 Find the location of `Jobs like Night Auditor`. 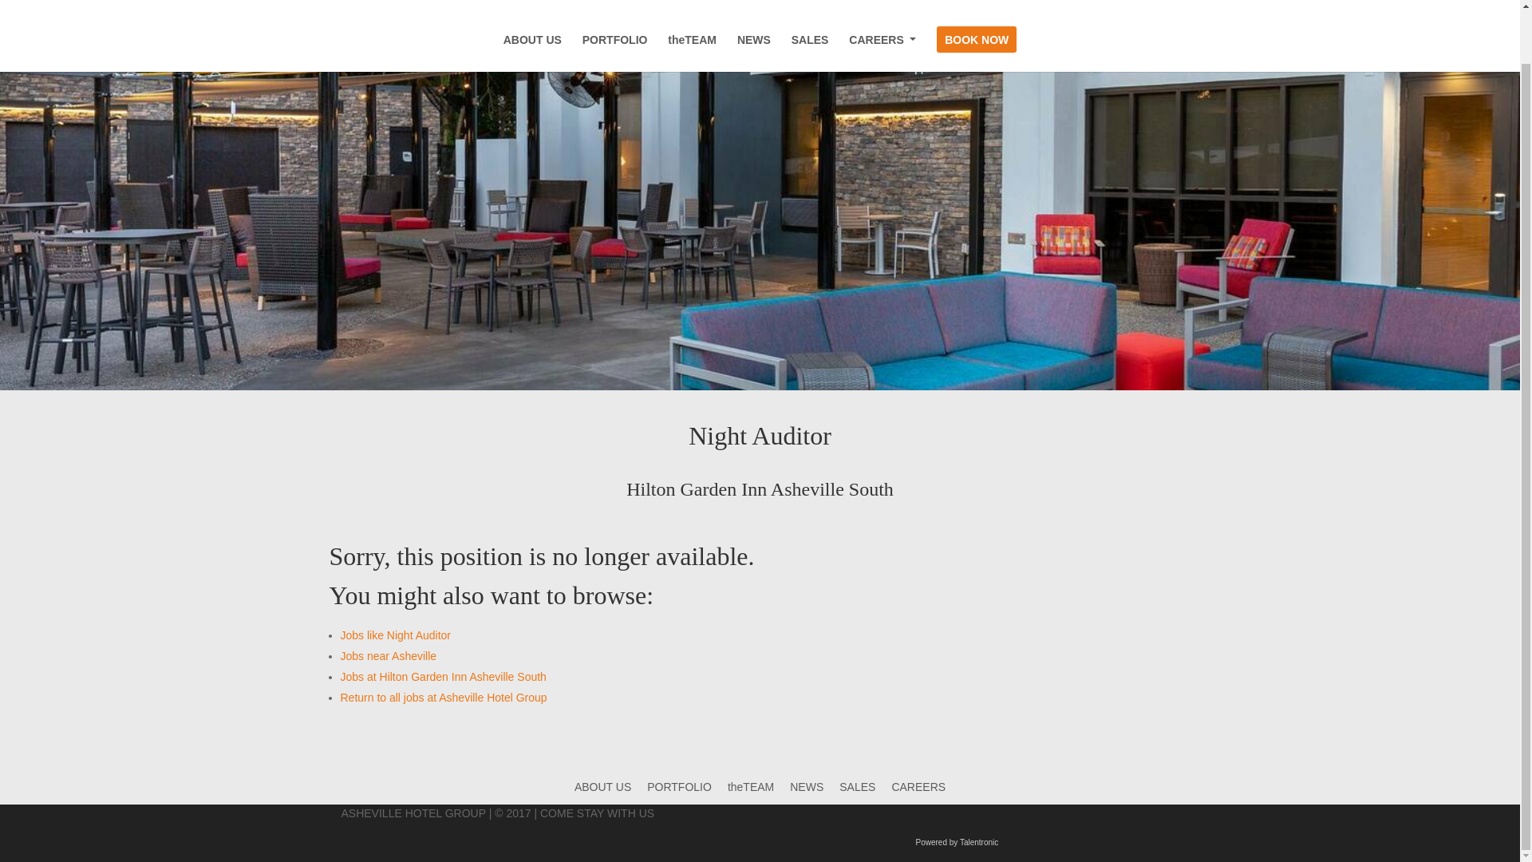

Jobs like Night Auditor is located at coordinates (395, 635).